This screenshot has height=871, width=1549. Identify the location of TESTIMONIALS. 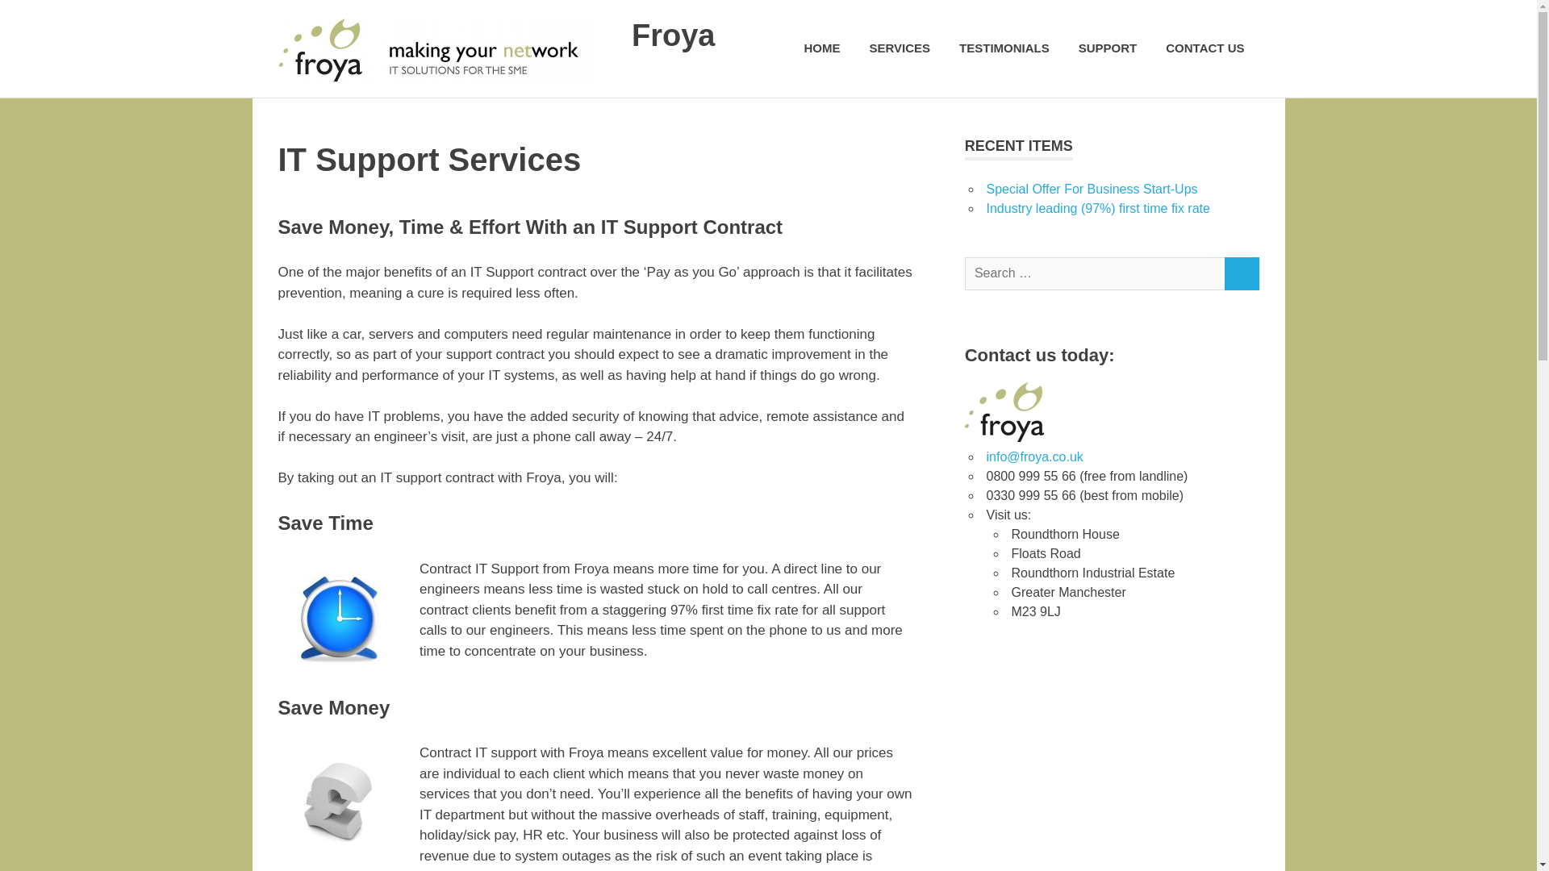
(1004, 48).